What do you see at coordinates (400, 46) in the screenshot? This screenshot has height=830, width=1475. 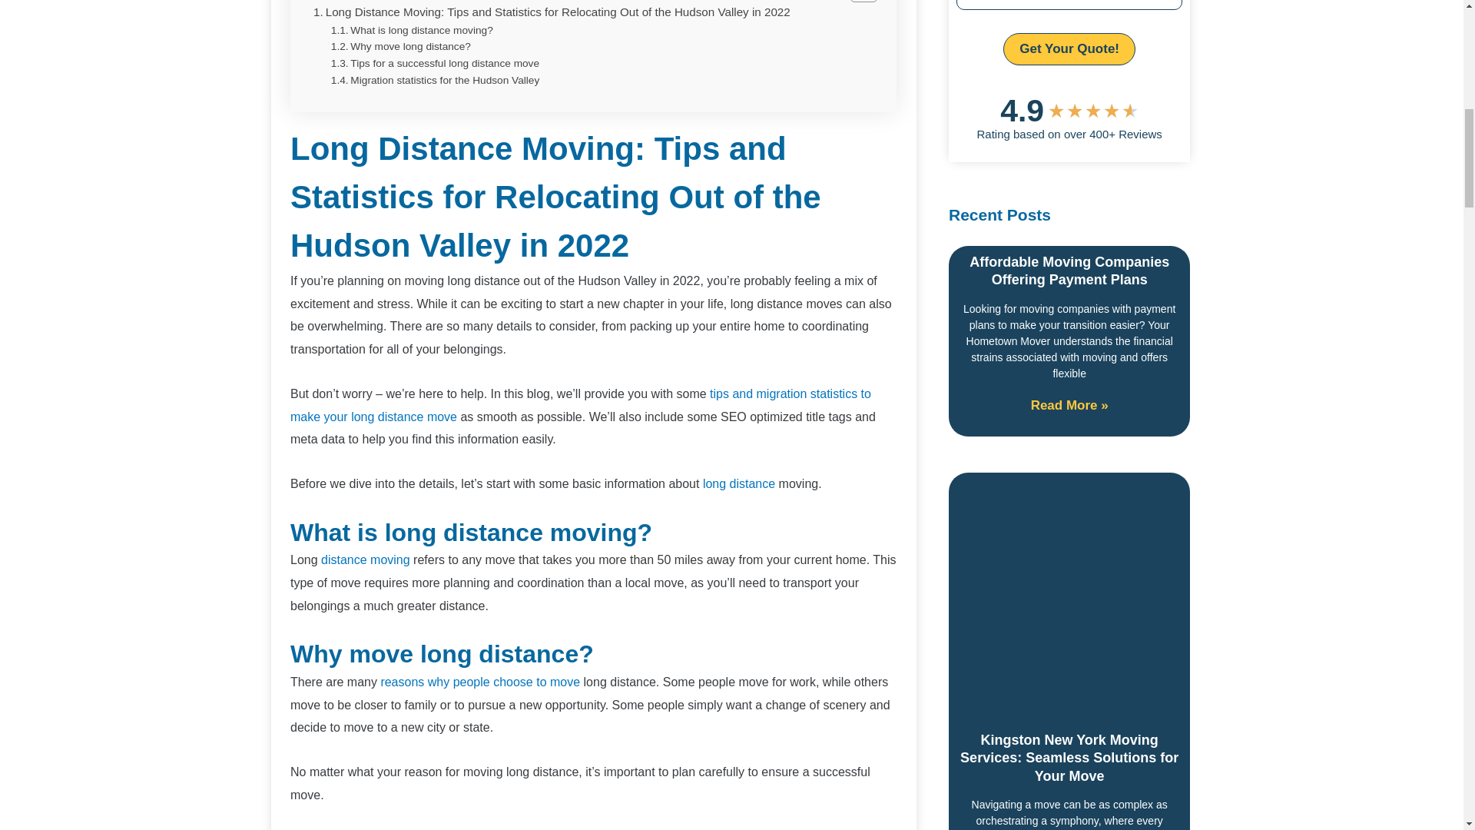 I see `Why move long distance?` at bounding box center [400, 46].